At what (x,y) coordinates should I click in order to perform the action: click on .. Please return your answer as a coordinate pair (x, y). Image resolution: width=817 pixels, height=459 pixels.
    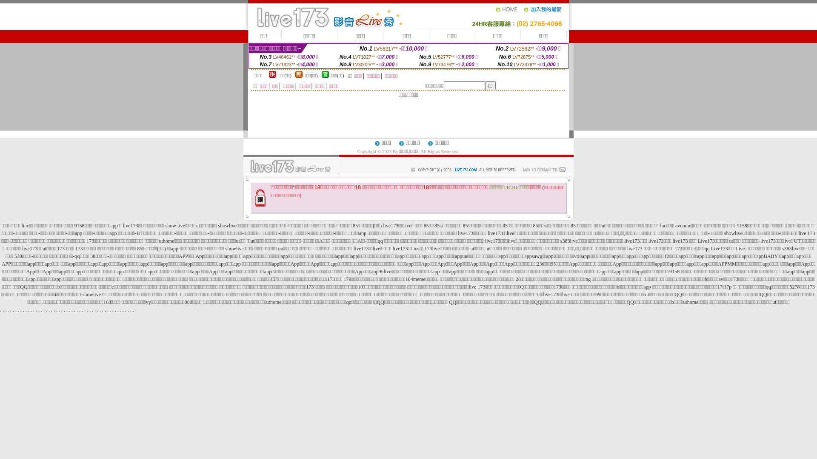
    Looking at the image, I should click on (21, 310).